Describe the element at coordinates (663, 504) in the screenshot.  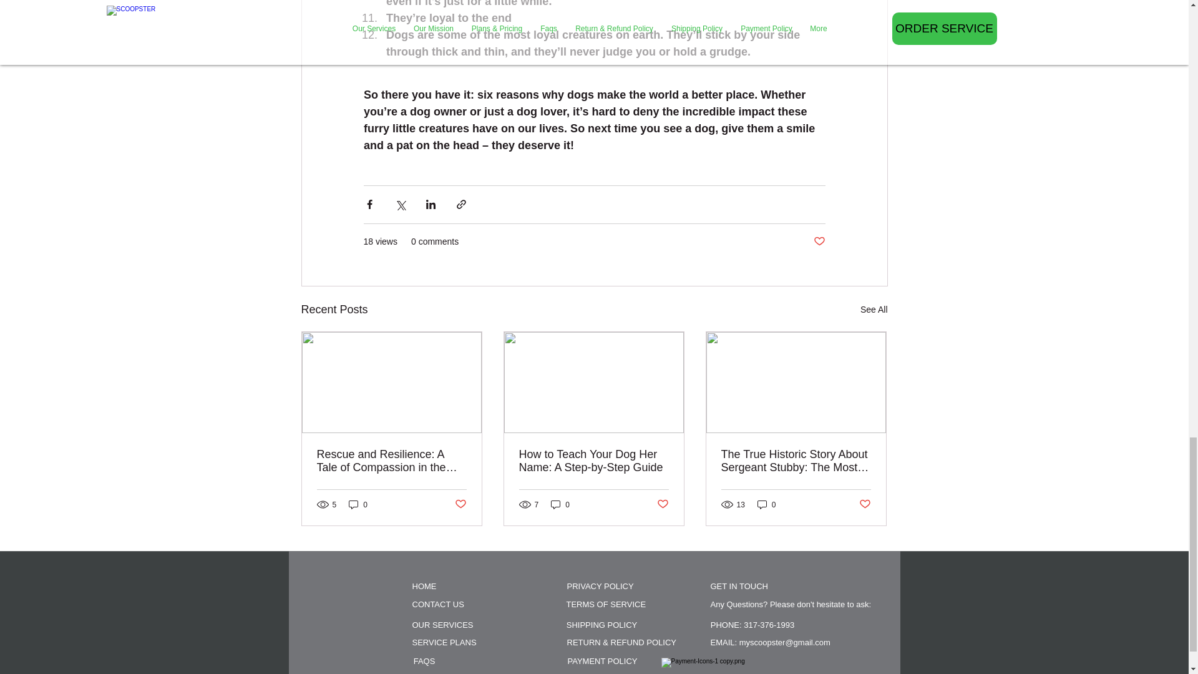
I see `Post not marked as liked` at that location.